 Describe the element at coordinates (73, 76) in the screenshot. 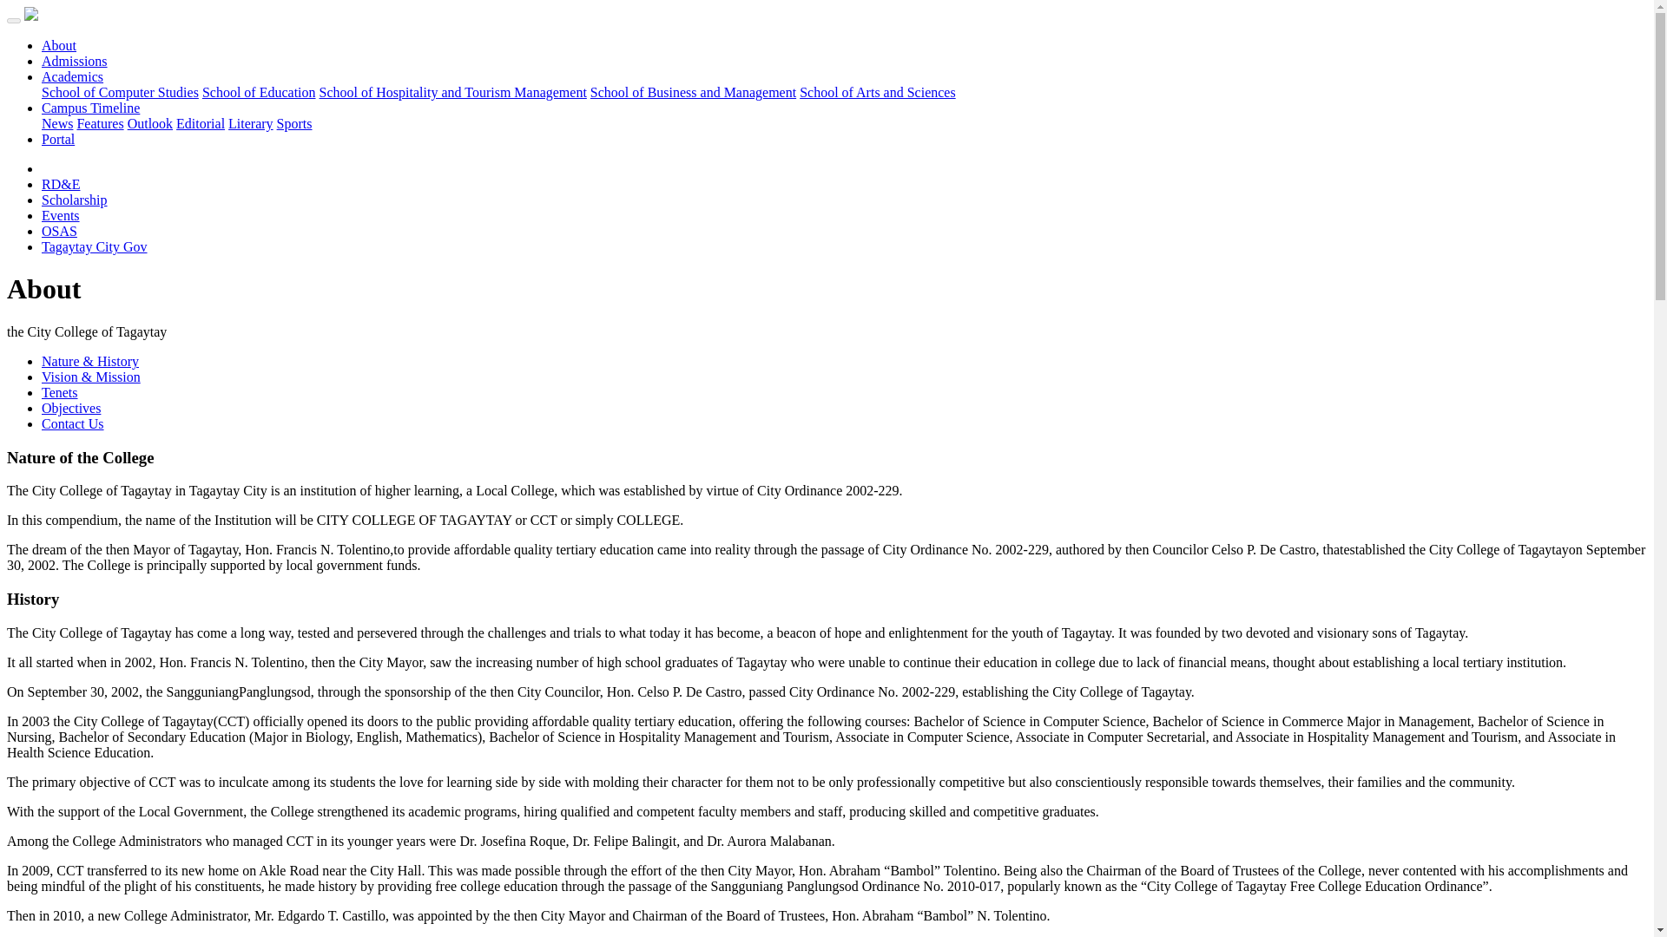

I see `Academics` at that location.